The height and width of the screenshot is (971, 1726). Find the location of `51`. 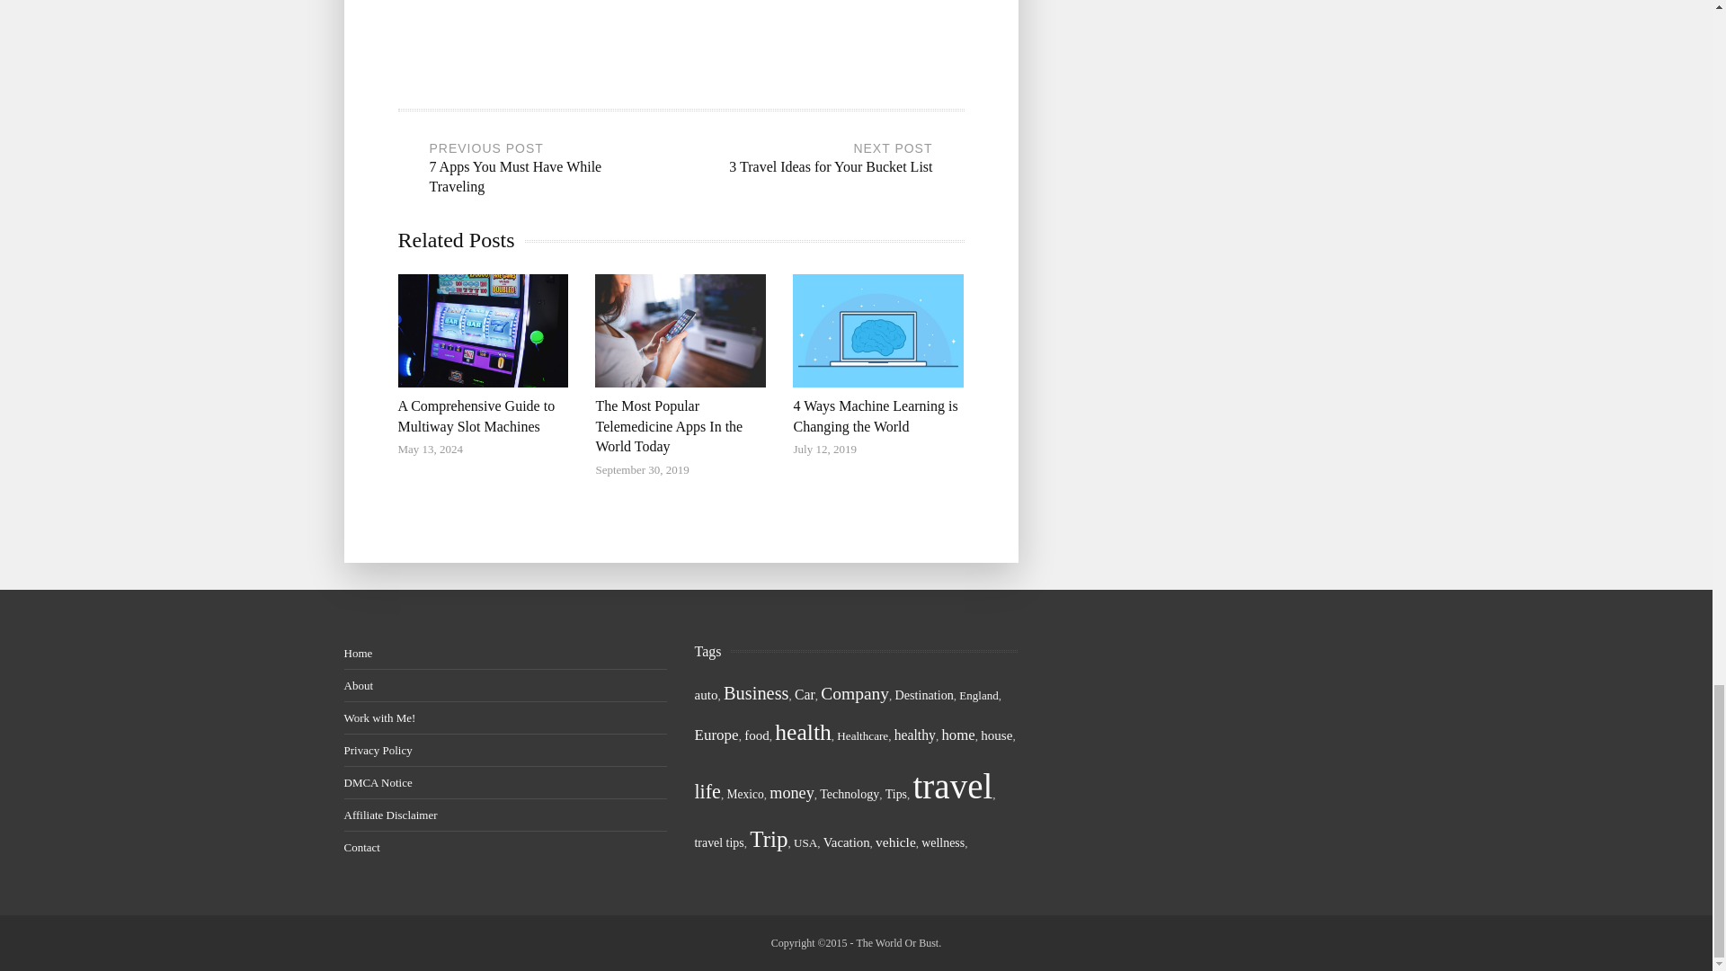

51 is located at coordinates (863, 735).